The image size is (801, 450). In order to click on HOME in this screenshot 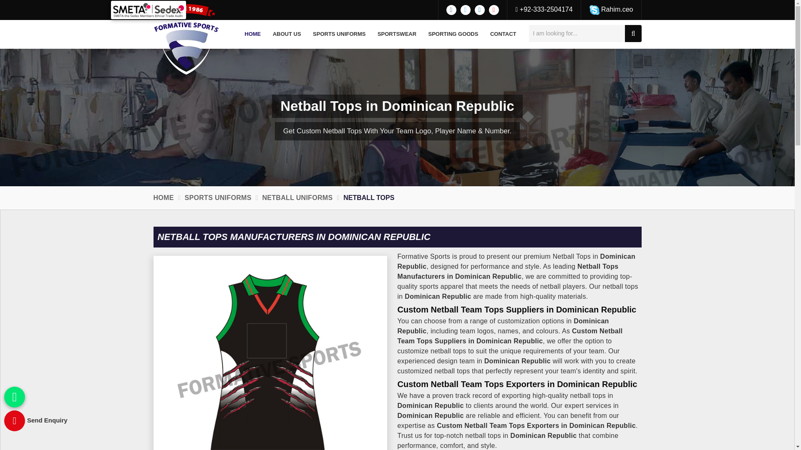, I will do `click(253, 34)`.